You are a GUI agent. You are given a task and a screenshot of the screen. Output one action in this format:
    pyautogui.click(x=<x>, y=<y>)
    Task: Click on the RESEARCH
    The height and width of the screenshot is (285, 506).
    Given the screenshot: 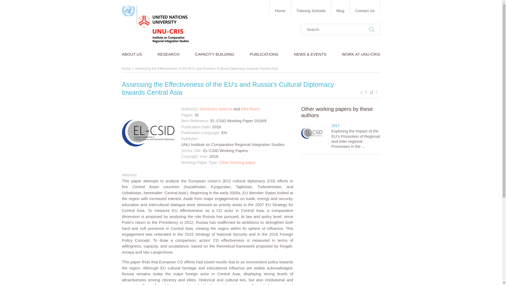 What is the action you would take?
    pyautogui.click(x=168, y=54)
    